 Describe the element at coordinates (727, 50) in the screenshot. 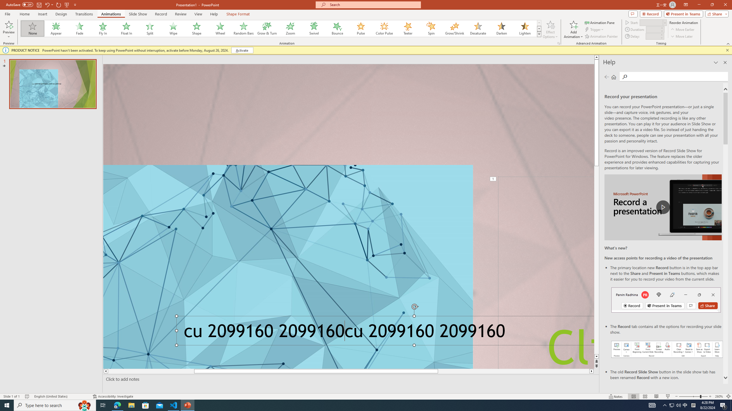

I see `Close this message` at that location.